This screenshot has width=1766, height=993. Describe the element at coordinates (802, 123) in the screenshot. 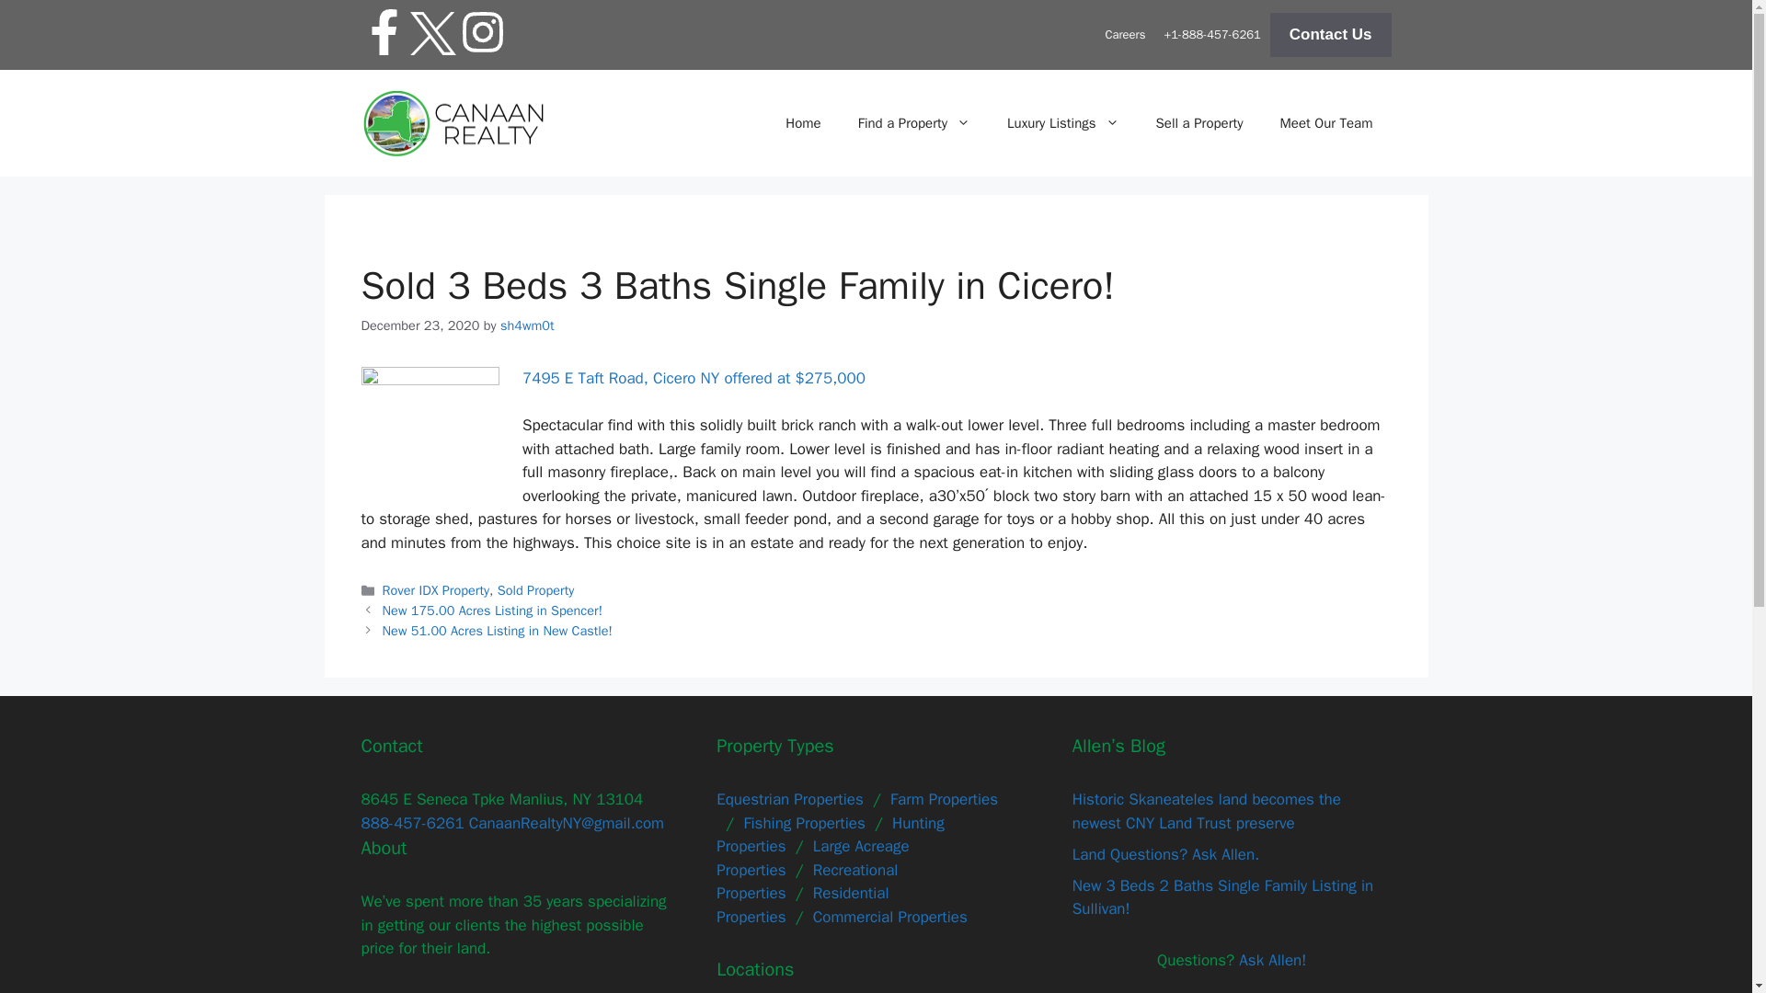

I see `Home` at that location.